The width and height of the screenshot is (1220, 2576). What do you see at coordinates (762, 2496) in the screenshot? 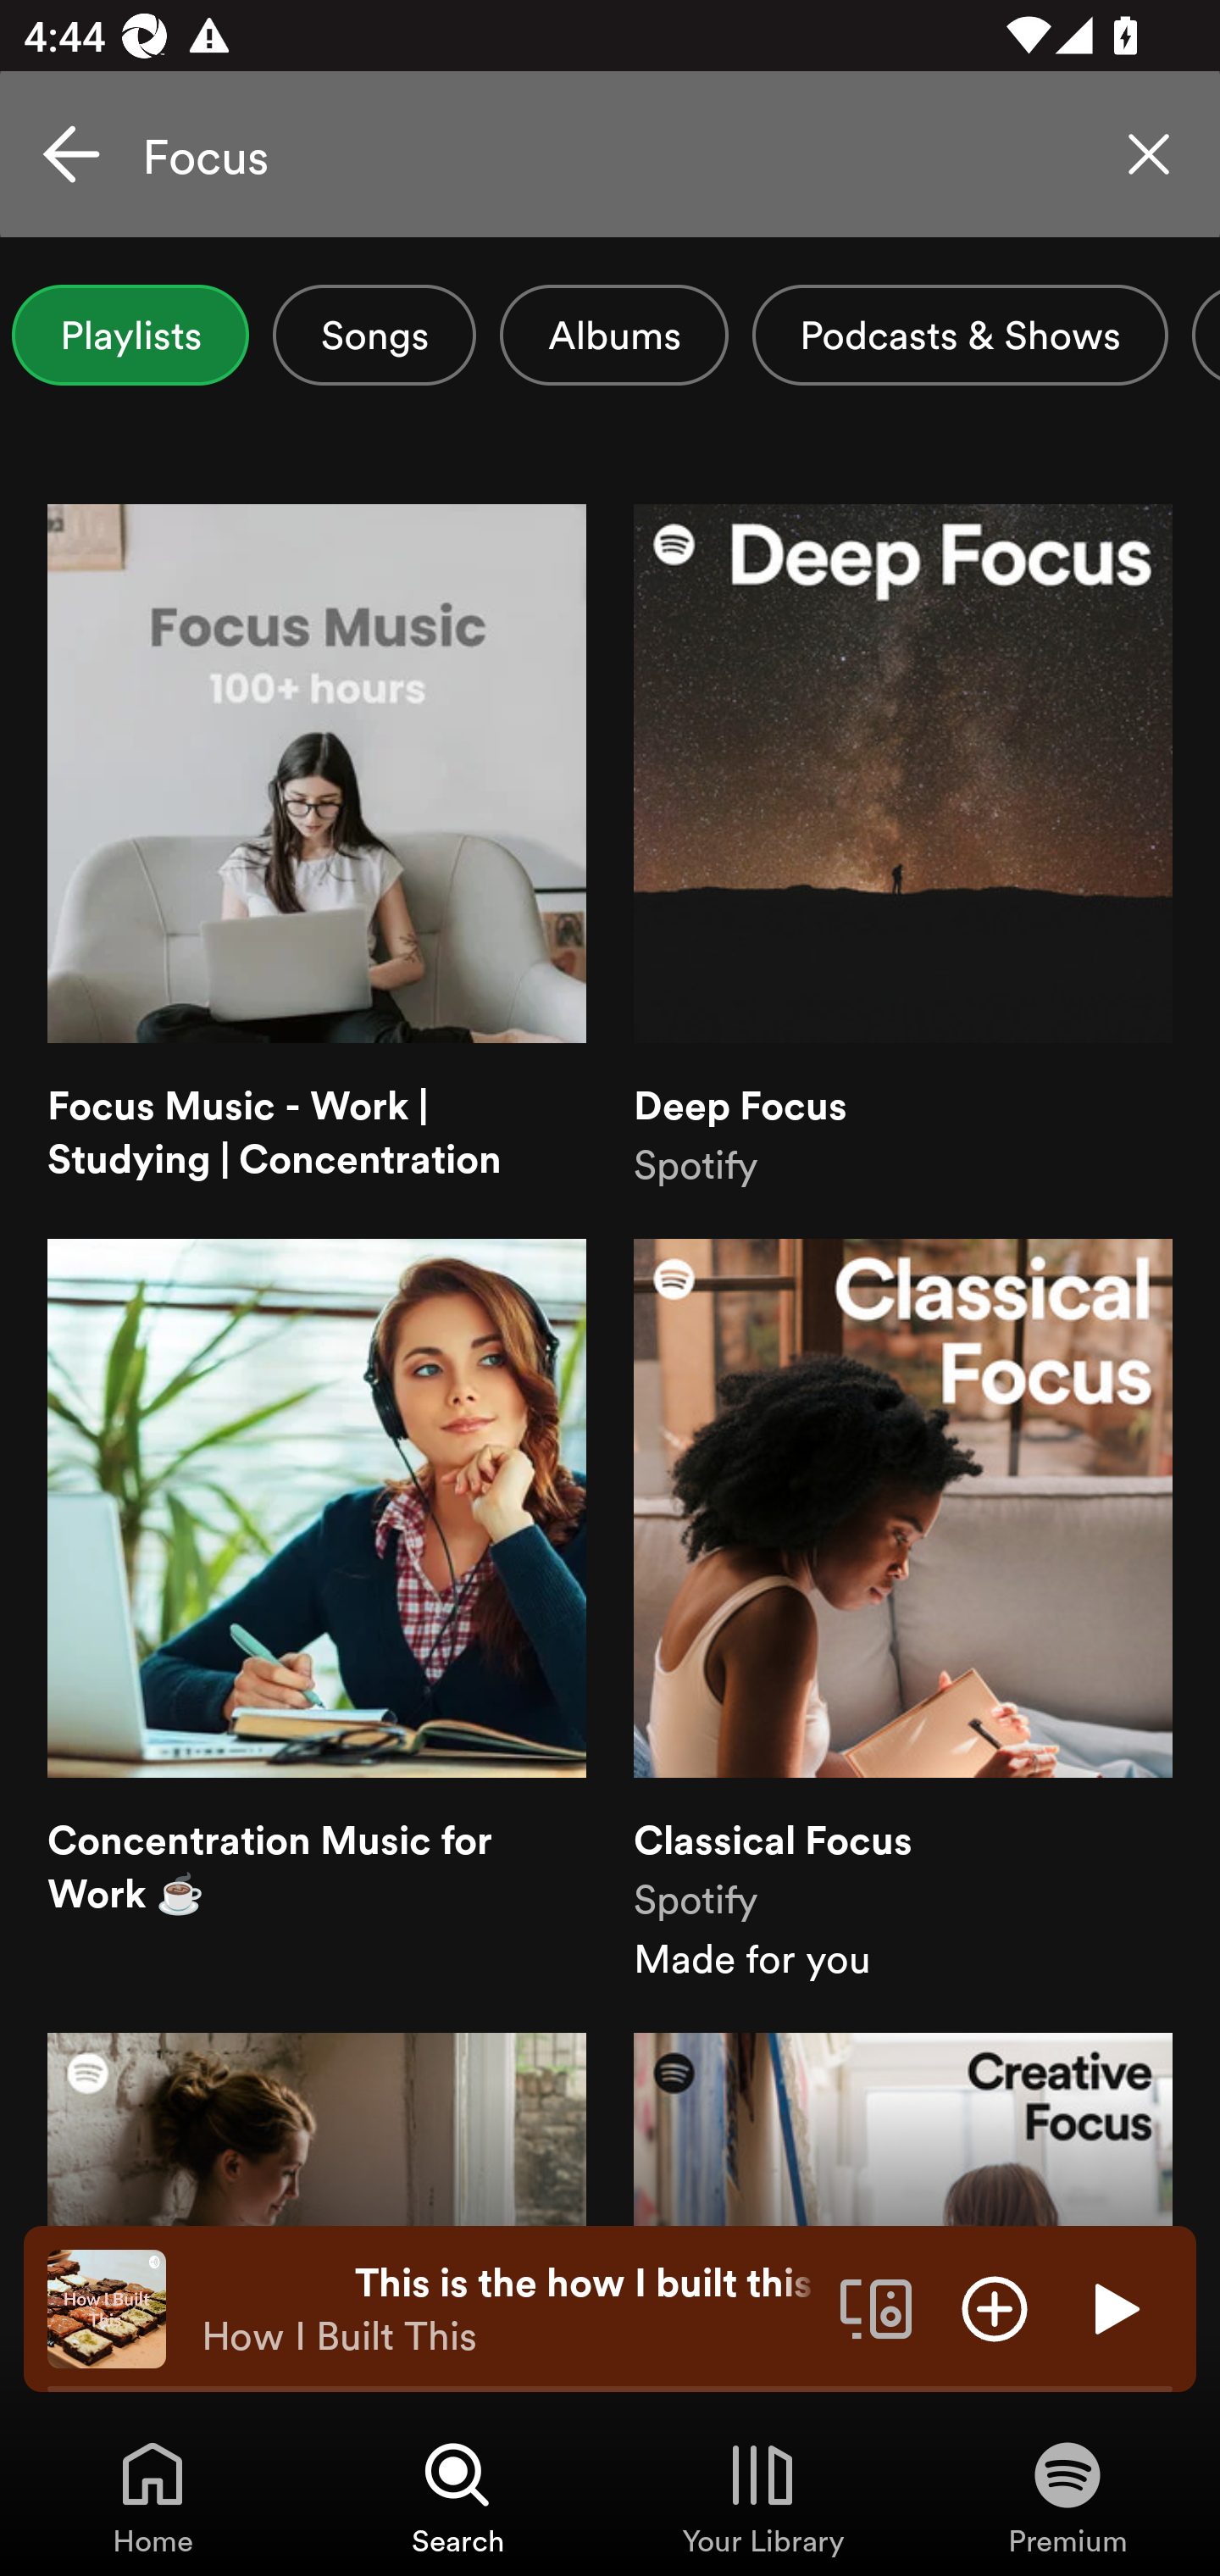
I see `Your Library, Tab 3 of 4 Your Library Your Library` at bounding box center [762, 2496].